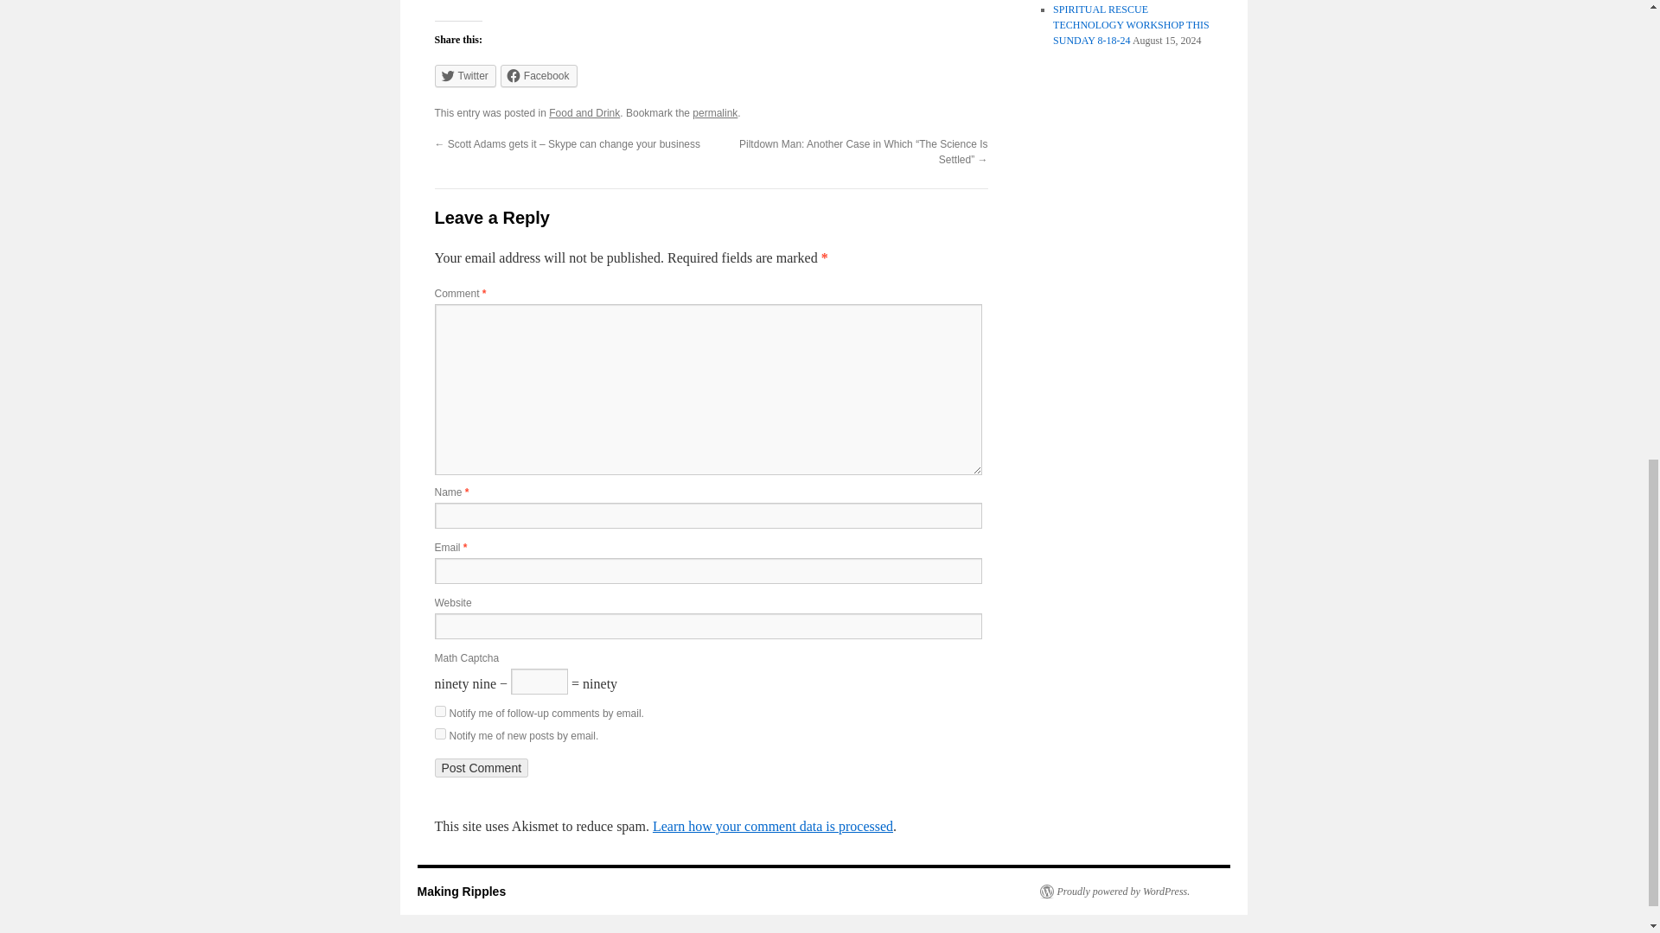 The image size is (1660, 933). Describe the element at coordinates (463, 76) in the screenshot. I see `Twitter` at that location.